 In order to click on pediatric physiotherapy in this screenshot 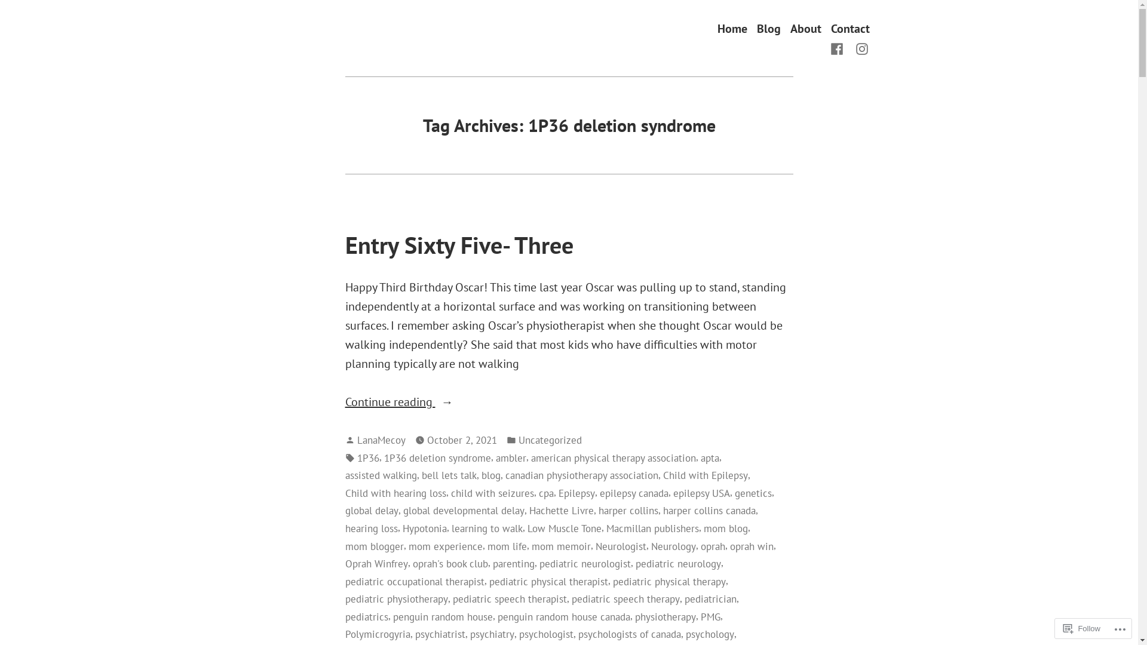, I will do `click(397, 599)`.